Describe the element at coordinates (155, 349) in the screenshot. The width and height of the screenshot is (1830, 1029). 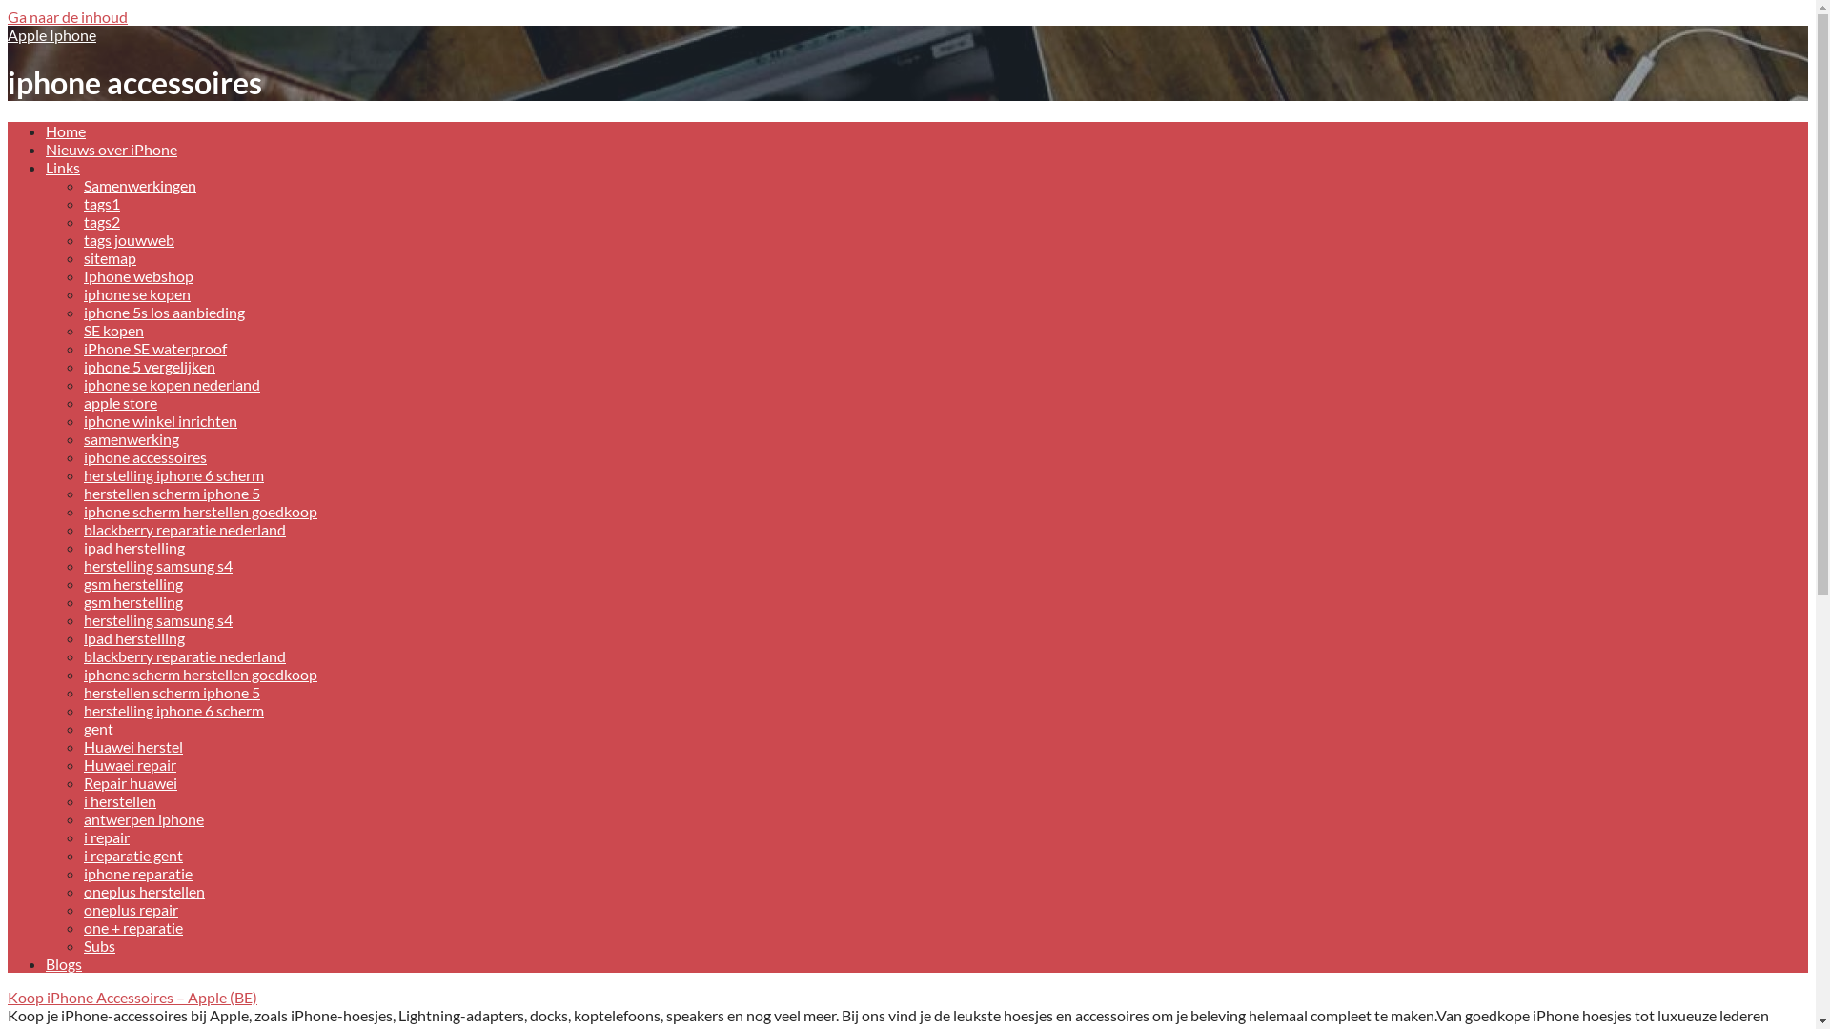
I see `iPhone SE waterproof` at that location.